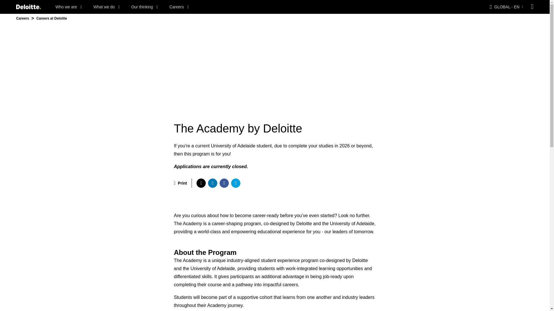  I want to click on Our thinking, so click(145, 7).